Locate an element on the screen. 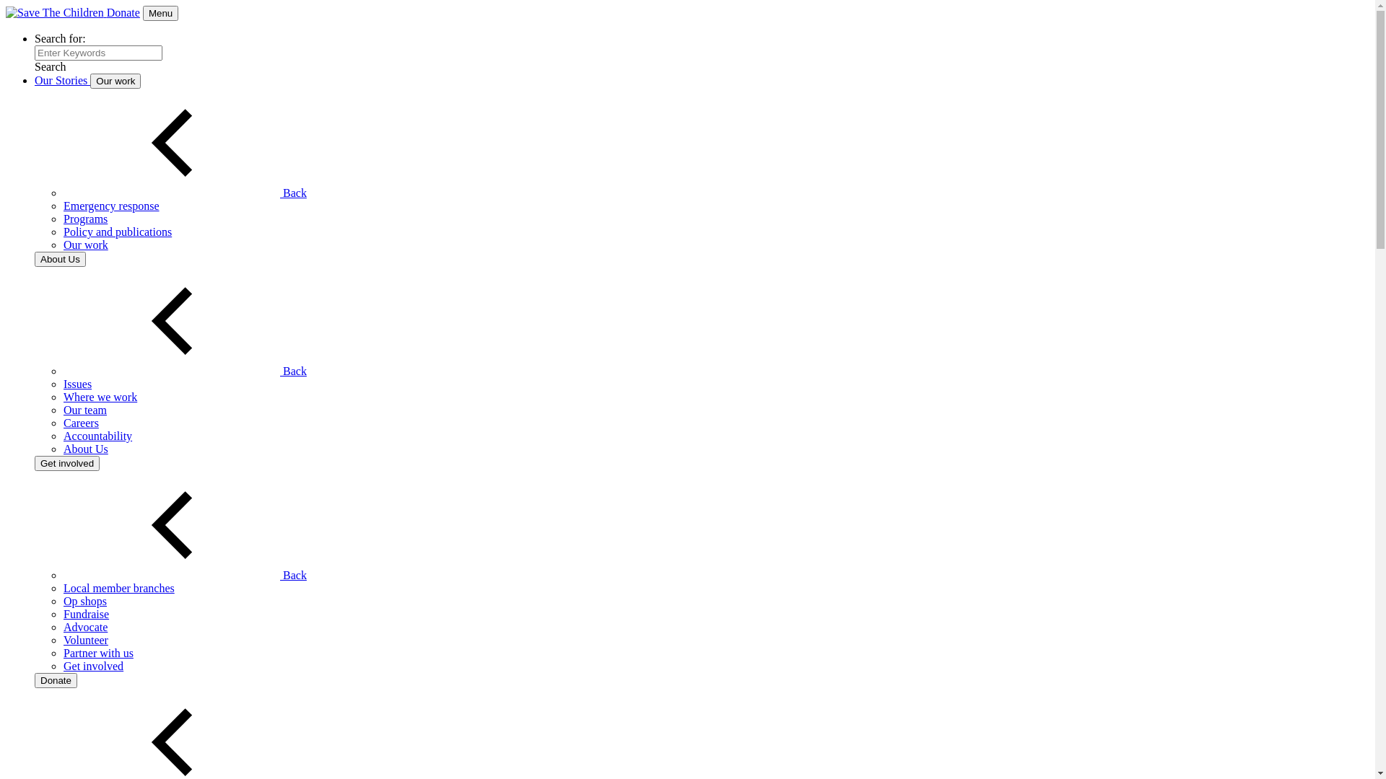 The height and width of the screenshot is (779, 1386). Donate is located at coordinates (123, 13).